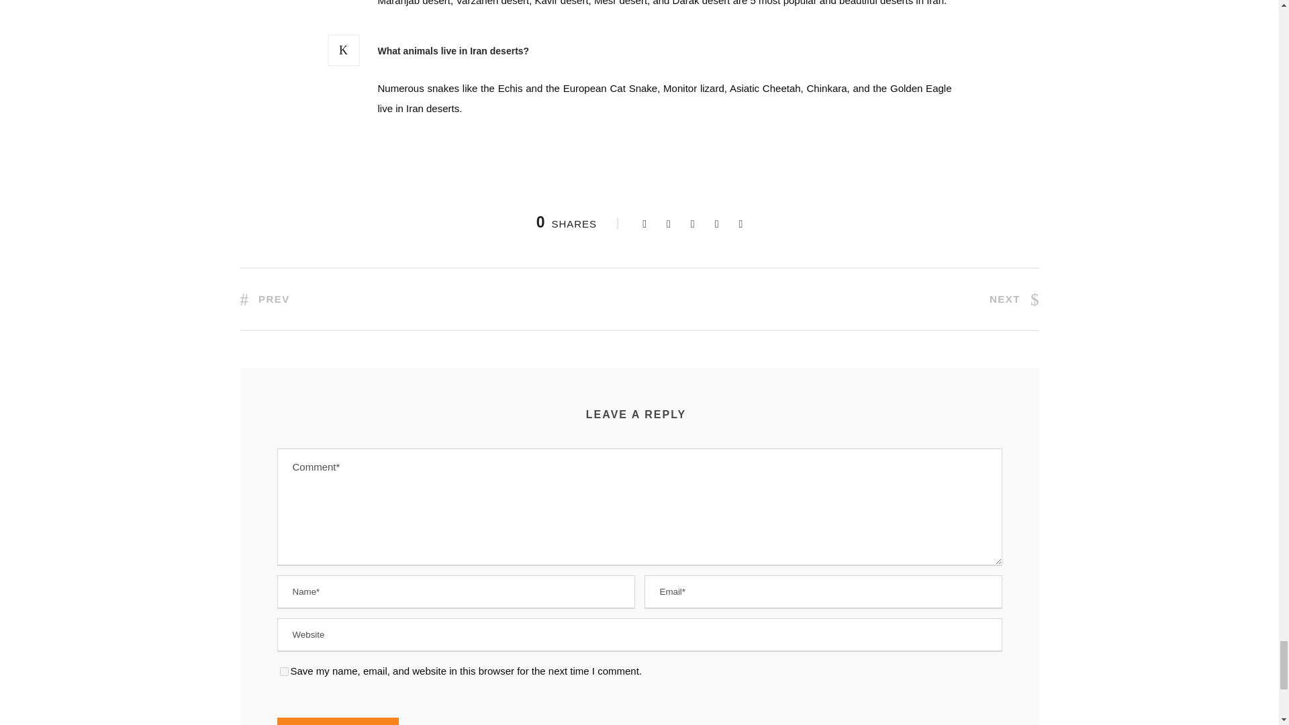 The height and width of the screenshot is (725, 1289). Describe the element at coordinates (337, 721) in the screenshot. I see `Post Comment` at that location.